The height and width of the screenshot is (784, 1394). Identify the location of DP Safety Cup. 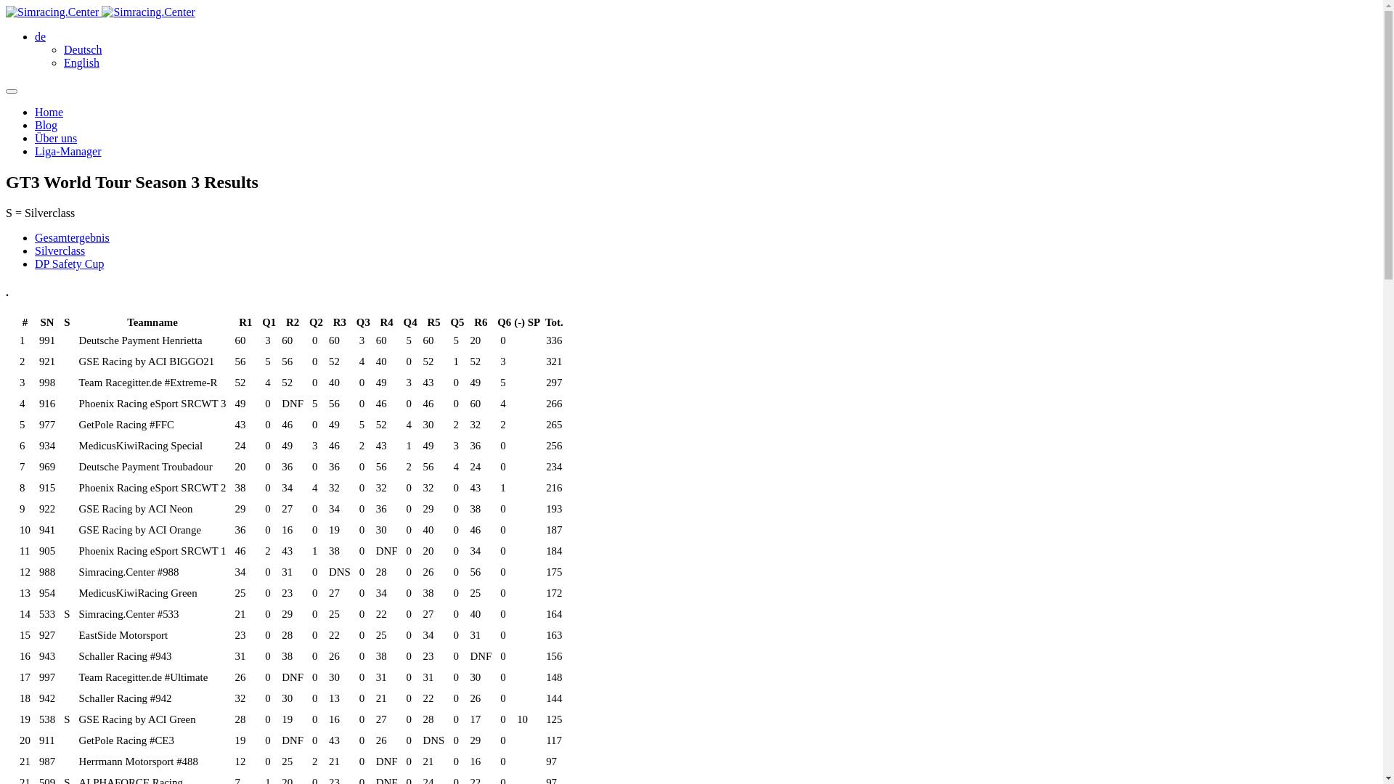
(70, 264).